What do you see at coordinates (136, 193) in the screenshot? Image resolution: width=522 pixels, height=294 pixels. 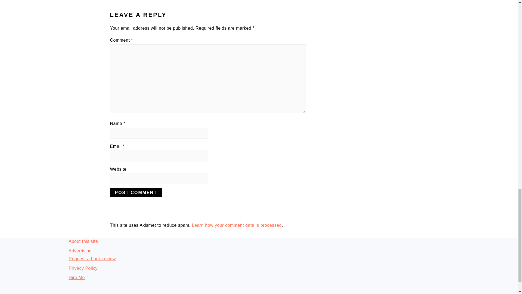 I see `Post Comment` at bounding box center [136, 193].